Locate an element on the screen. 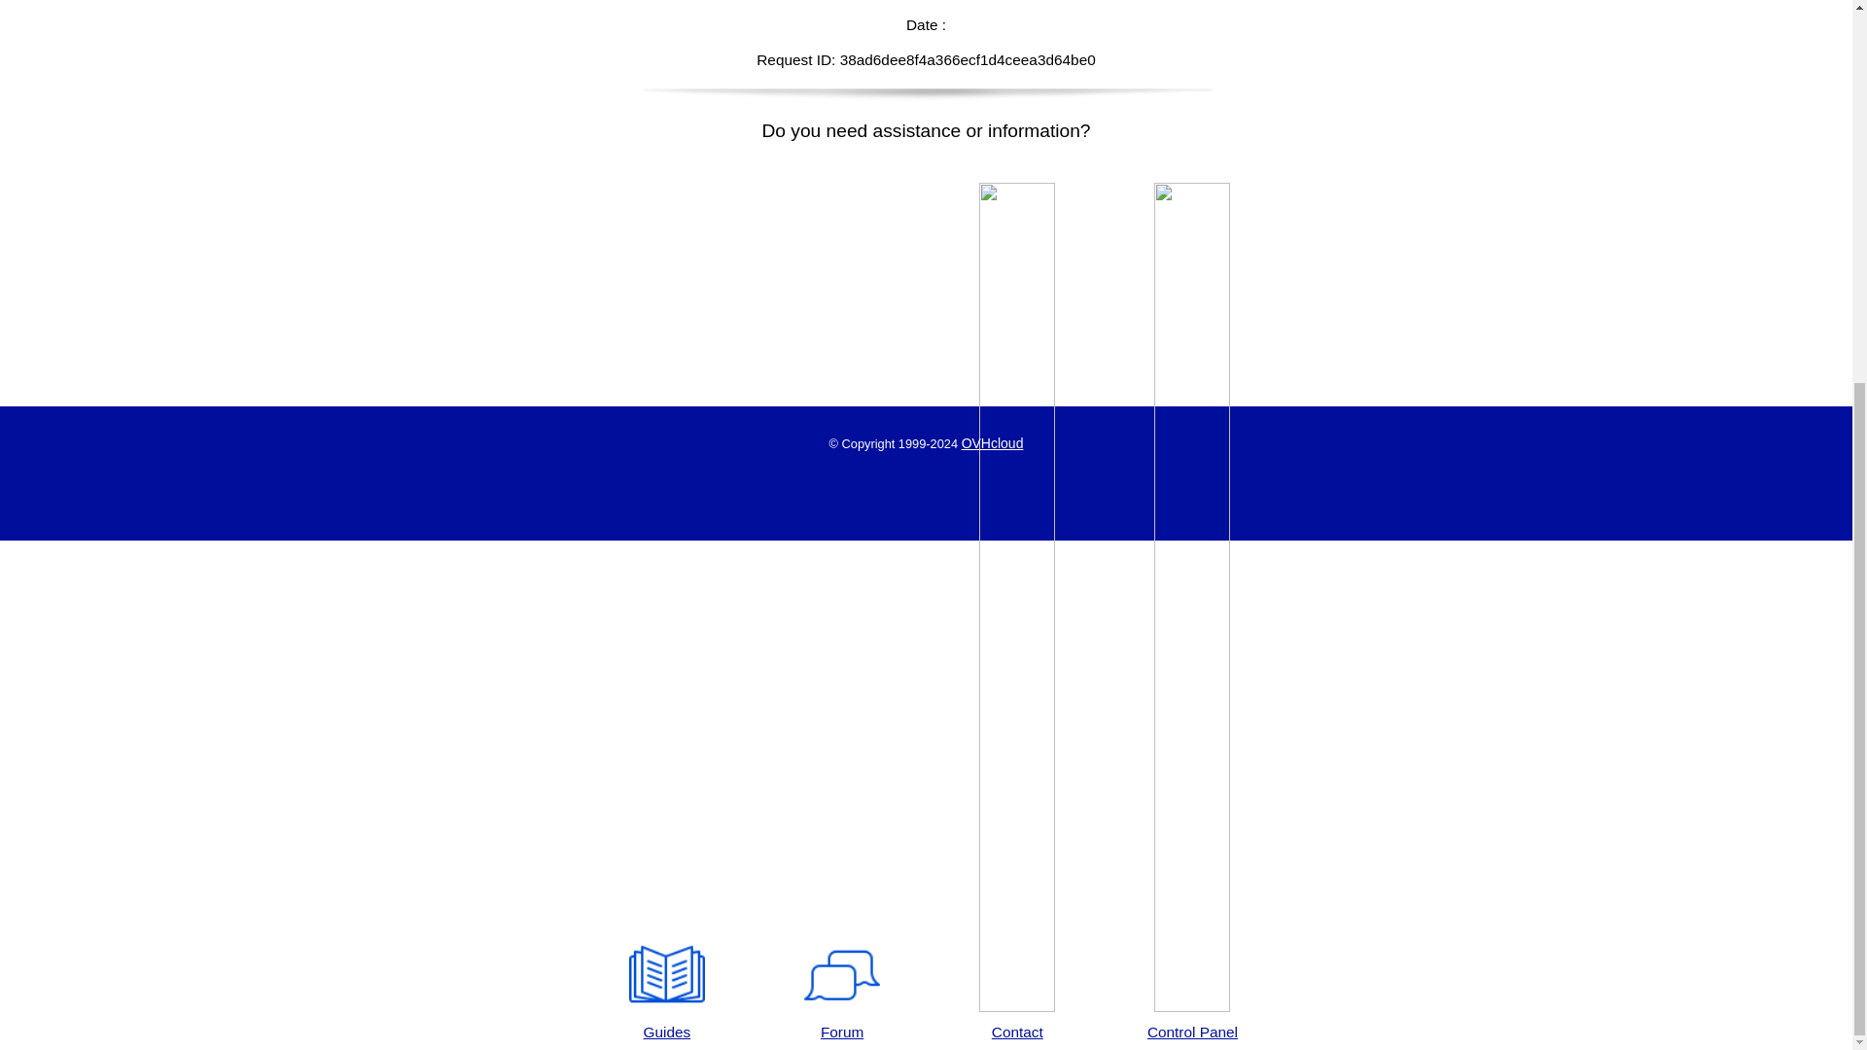 The height and width of the screenshot is (1050, 1867). OVHcloud is located at coordinates (992, 443).